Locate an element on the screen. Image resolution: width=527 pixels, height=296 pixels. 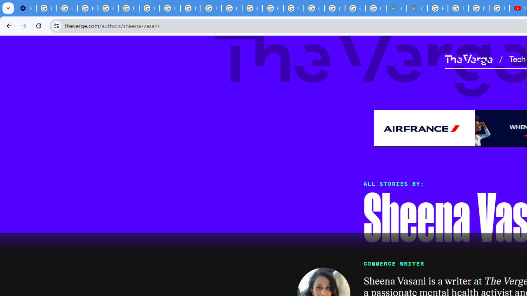
Privacy Help Center - Policies Help is located at coordinates (128, 8).